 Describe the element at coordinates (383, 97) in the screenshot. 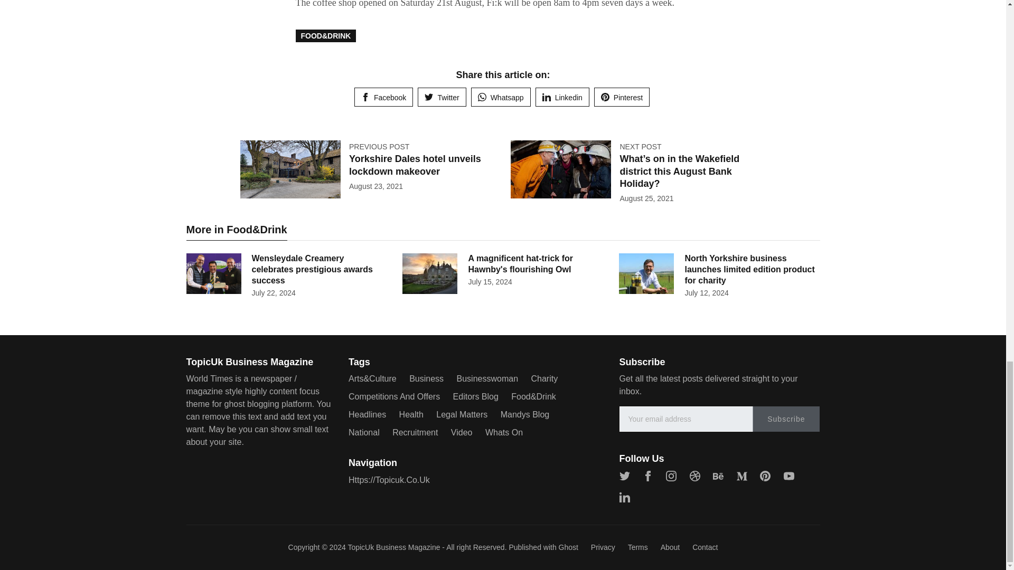

I see `Share on Facebook` at that location.